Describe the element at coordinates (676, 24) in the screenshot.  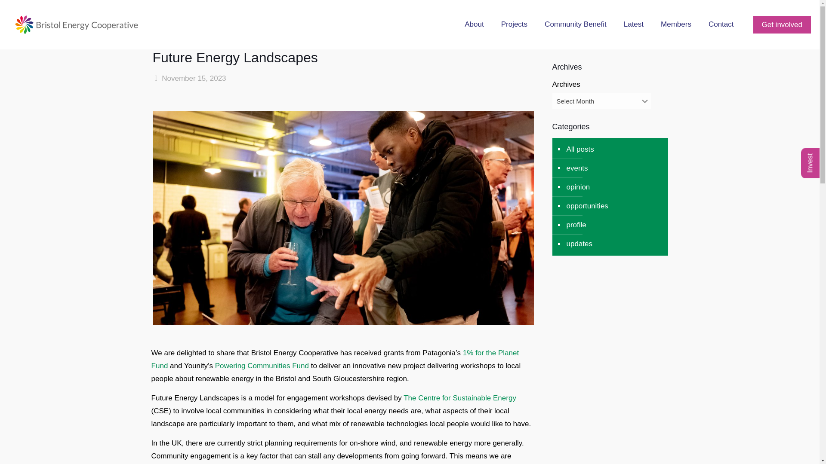
I see `Members` at that location.